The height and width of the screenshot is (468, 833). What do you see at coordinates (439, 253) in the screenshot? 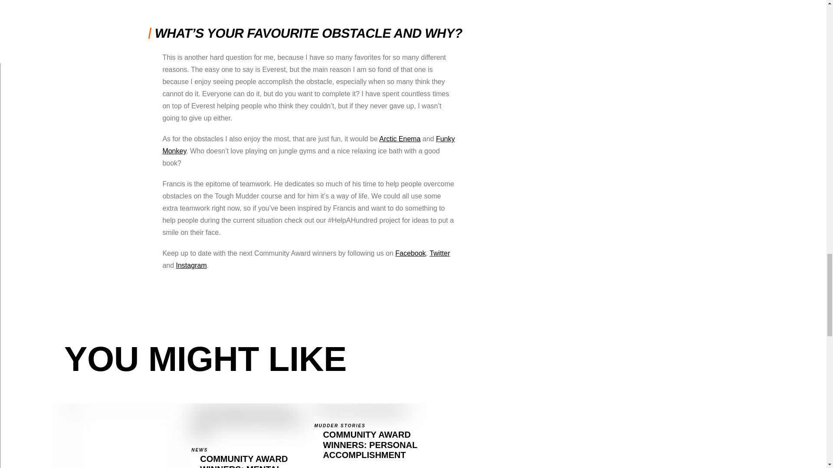
I see `Facebook` at bounding box center [439, 253].